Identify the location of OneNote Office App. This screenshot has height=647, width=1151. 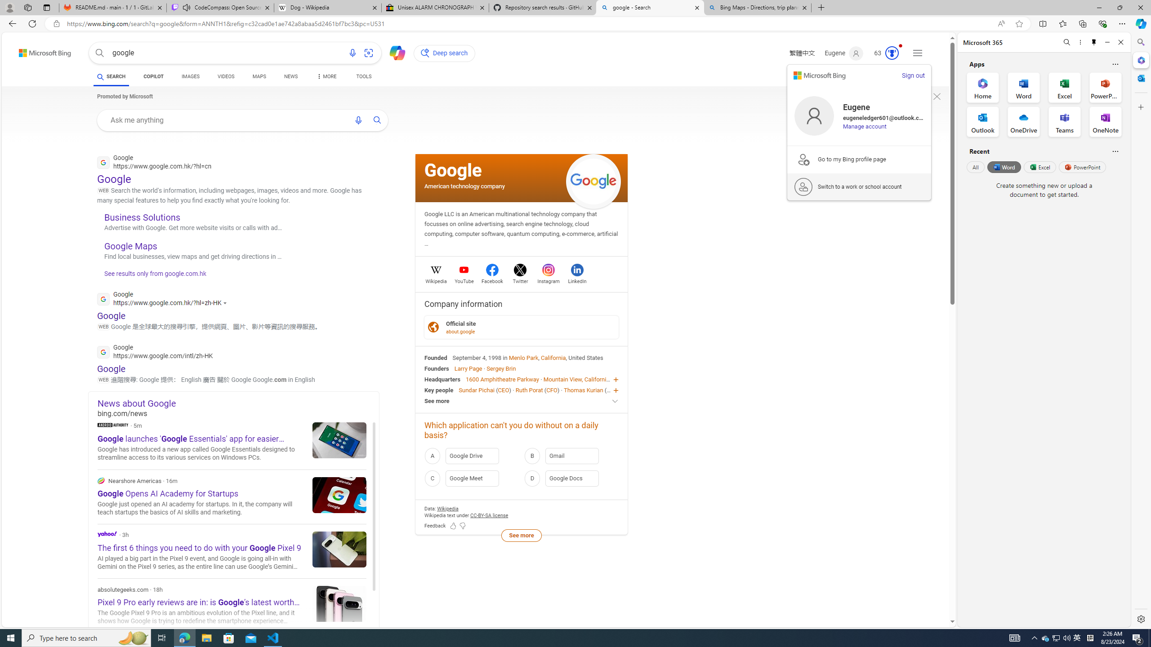
(1105, 122).